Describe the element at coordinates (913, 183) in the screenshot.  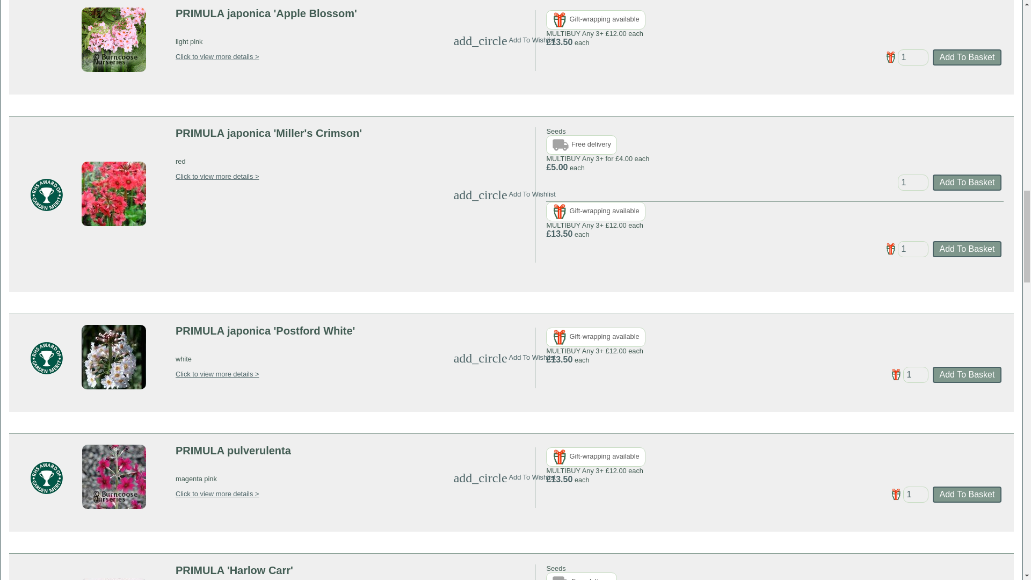
I see `1` at that location.